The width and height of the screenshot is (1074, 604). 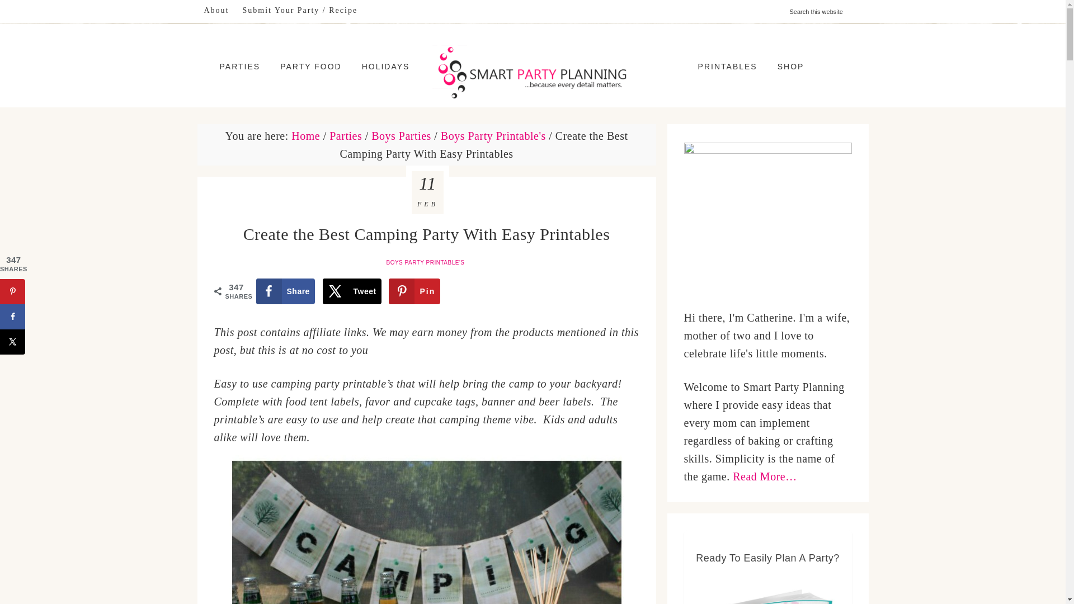 I want to click on Save to Pinterest, so click(x=12, y=291).